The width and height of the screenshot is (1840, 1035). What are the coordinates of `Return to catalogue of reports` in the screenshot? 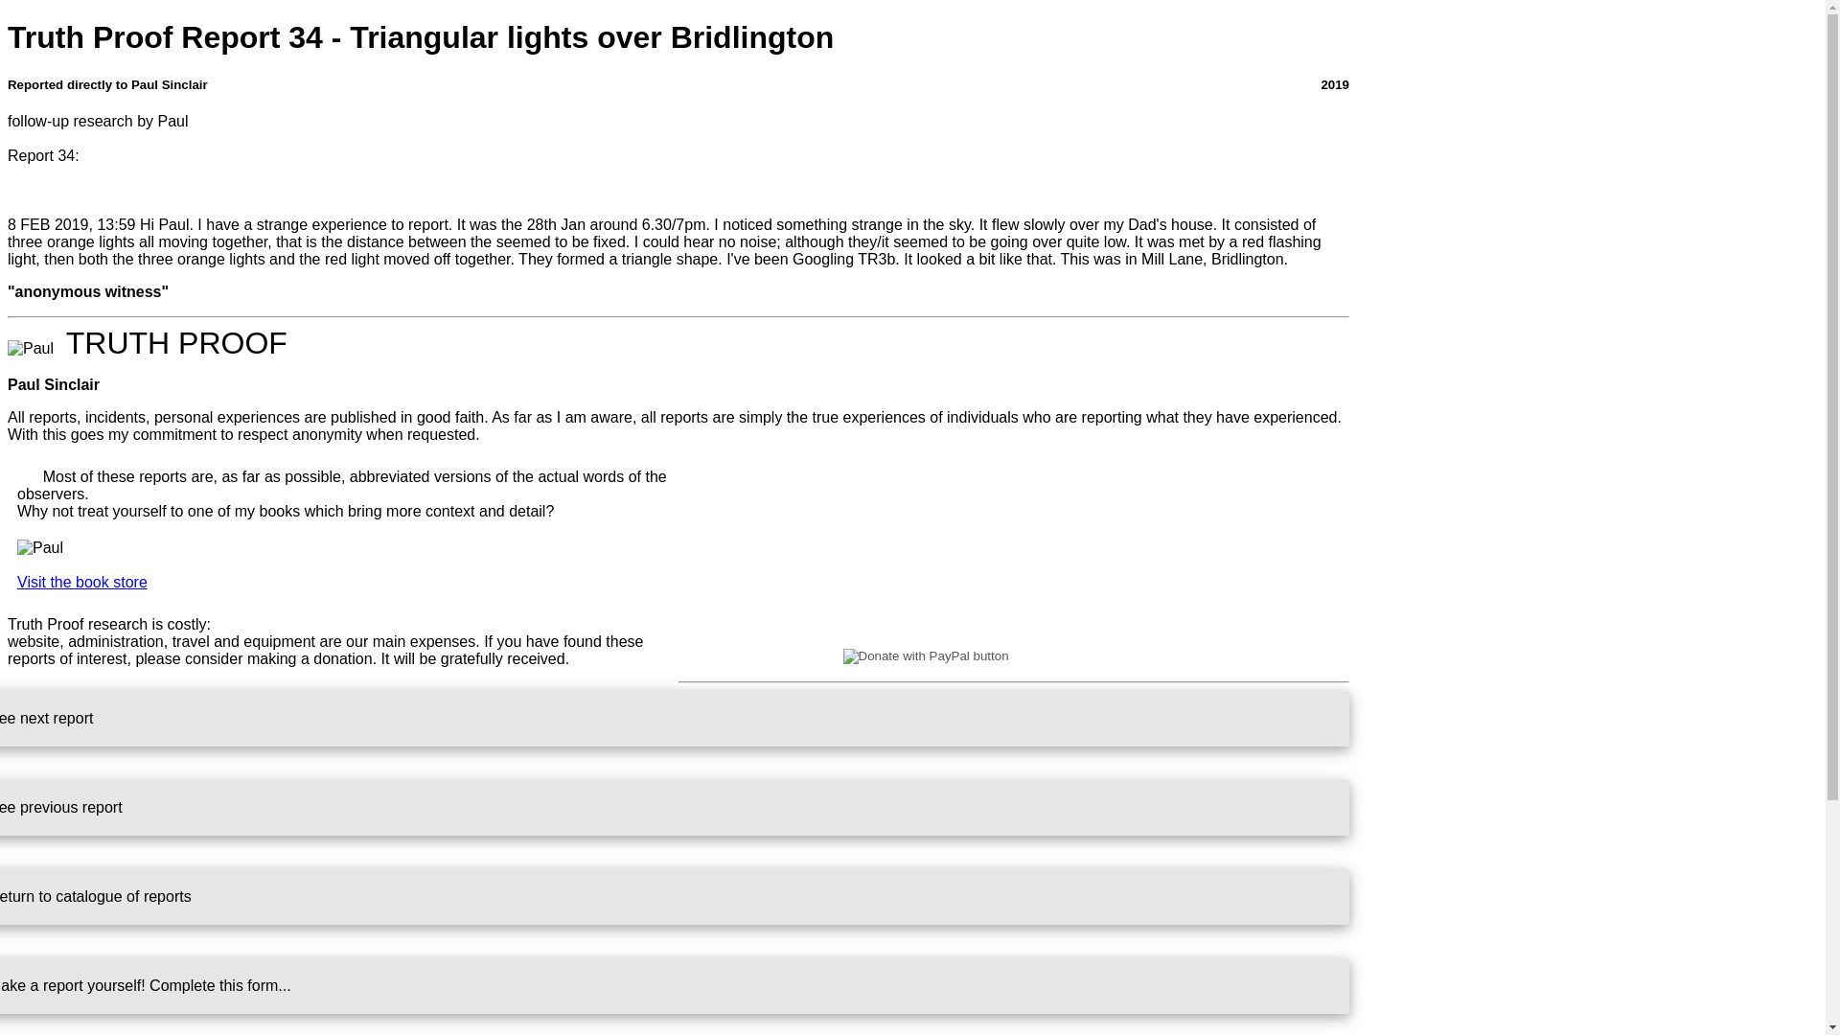 It's located at (675, 897).